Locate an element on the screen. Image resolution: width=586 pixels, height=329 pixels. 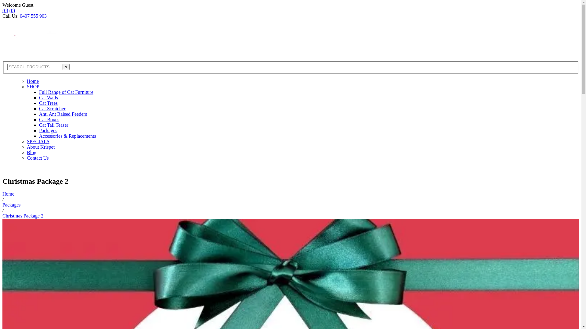
Home is located at coordinates (33, 81).